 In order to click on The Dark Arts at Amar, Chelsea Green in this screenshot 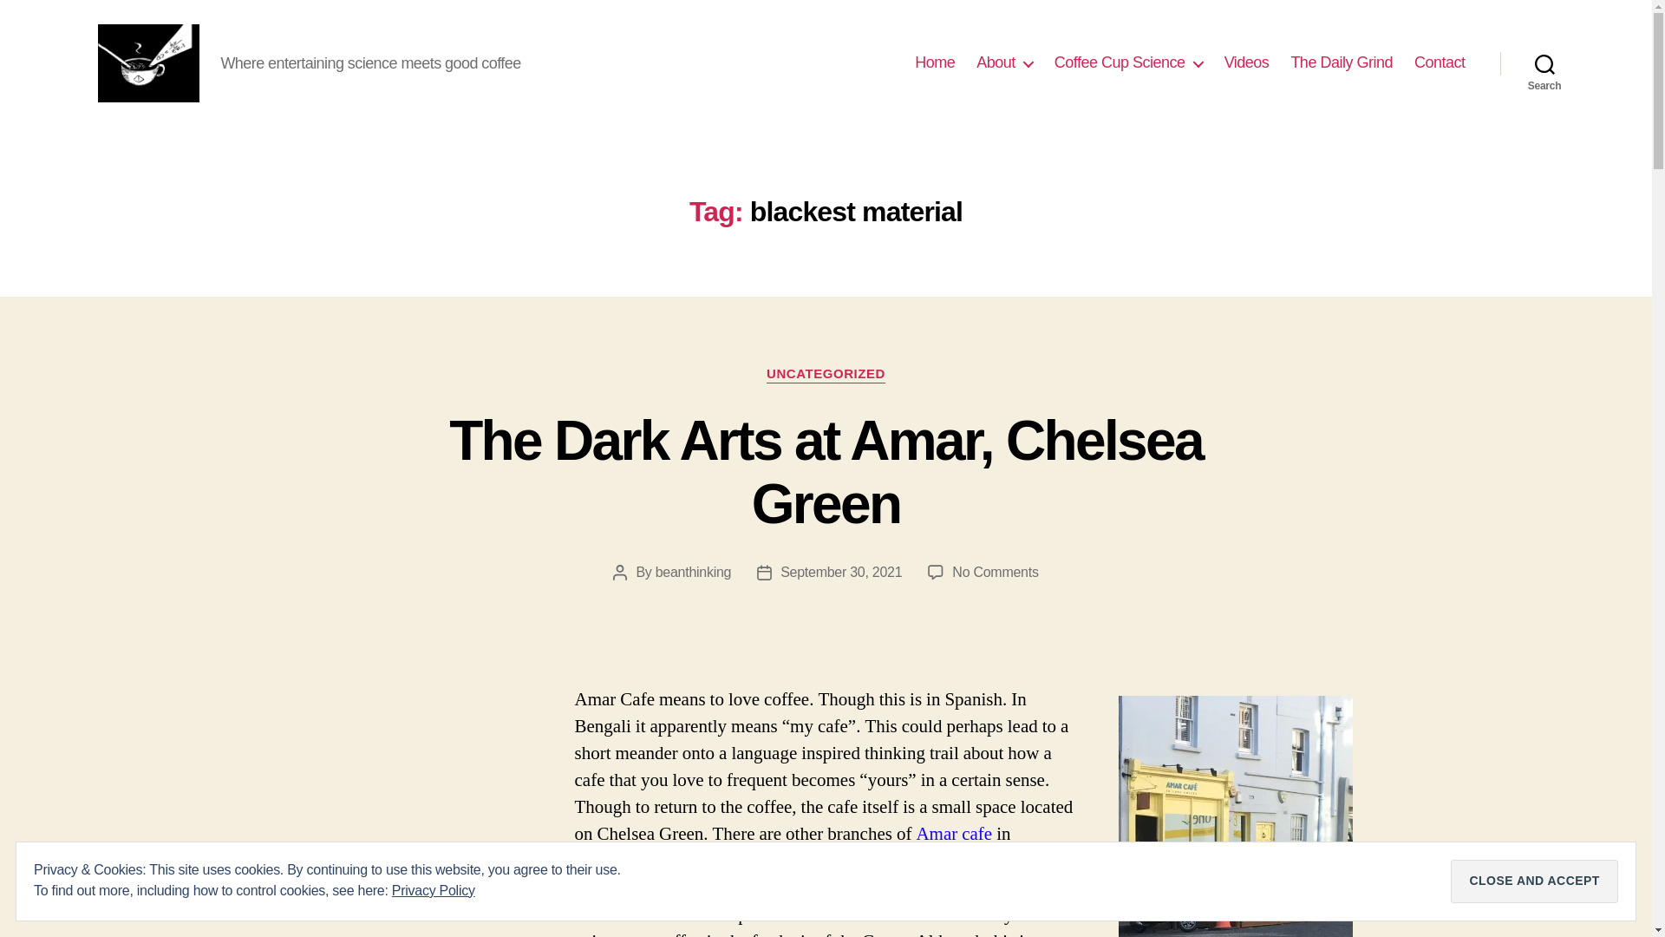, I will do `click(826, 472)`.